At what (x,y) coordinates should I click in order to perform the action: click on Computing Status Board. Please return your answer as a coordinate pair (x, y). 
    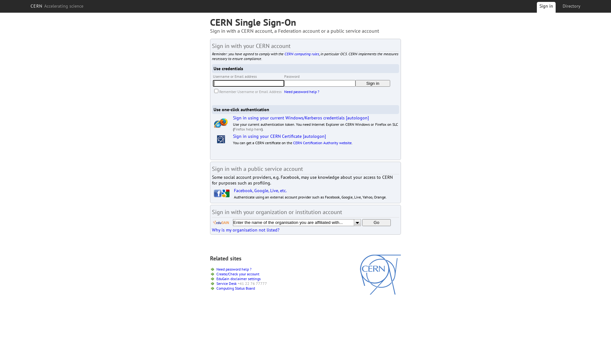
    Looking at the image, I should click on (235, 288).